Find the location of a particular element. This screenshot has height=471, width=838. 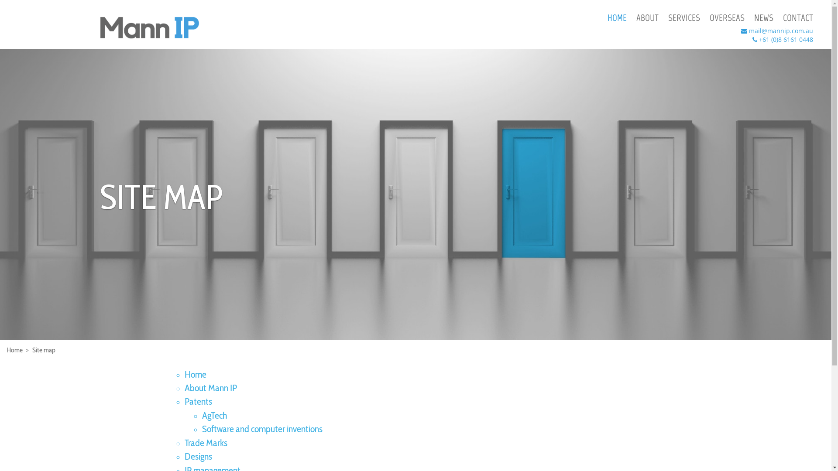

mail@mannip.com.au is located at coordinates (781, 31).